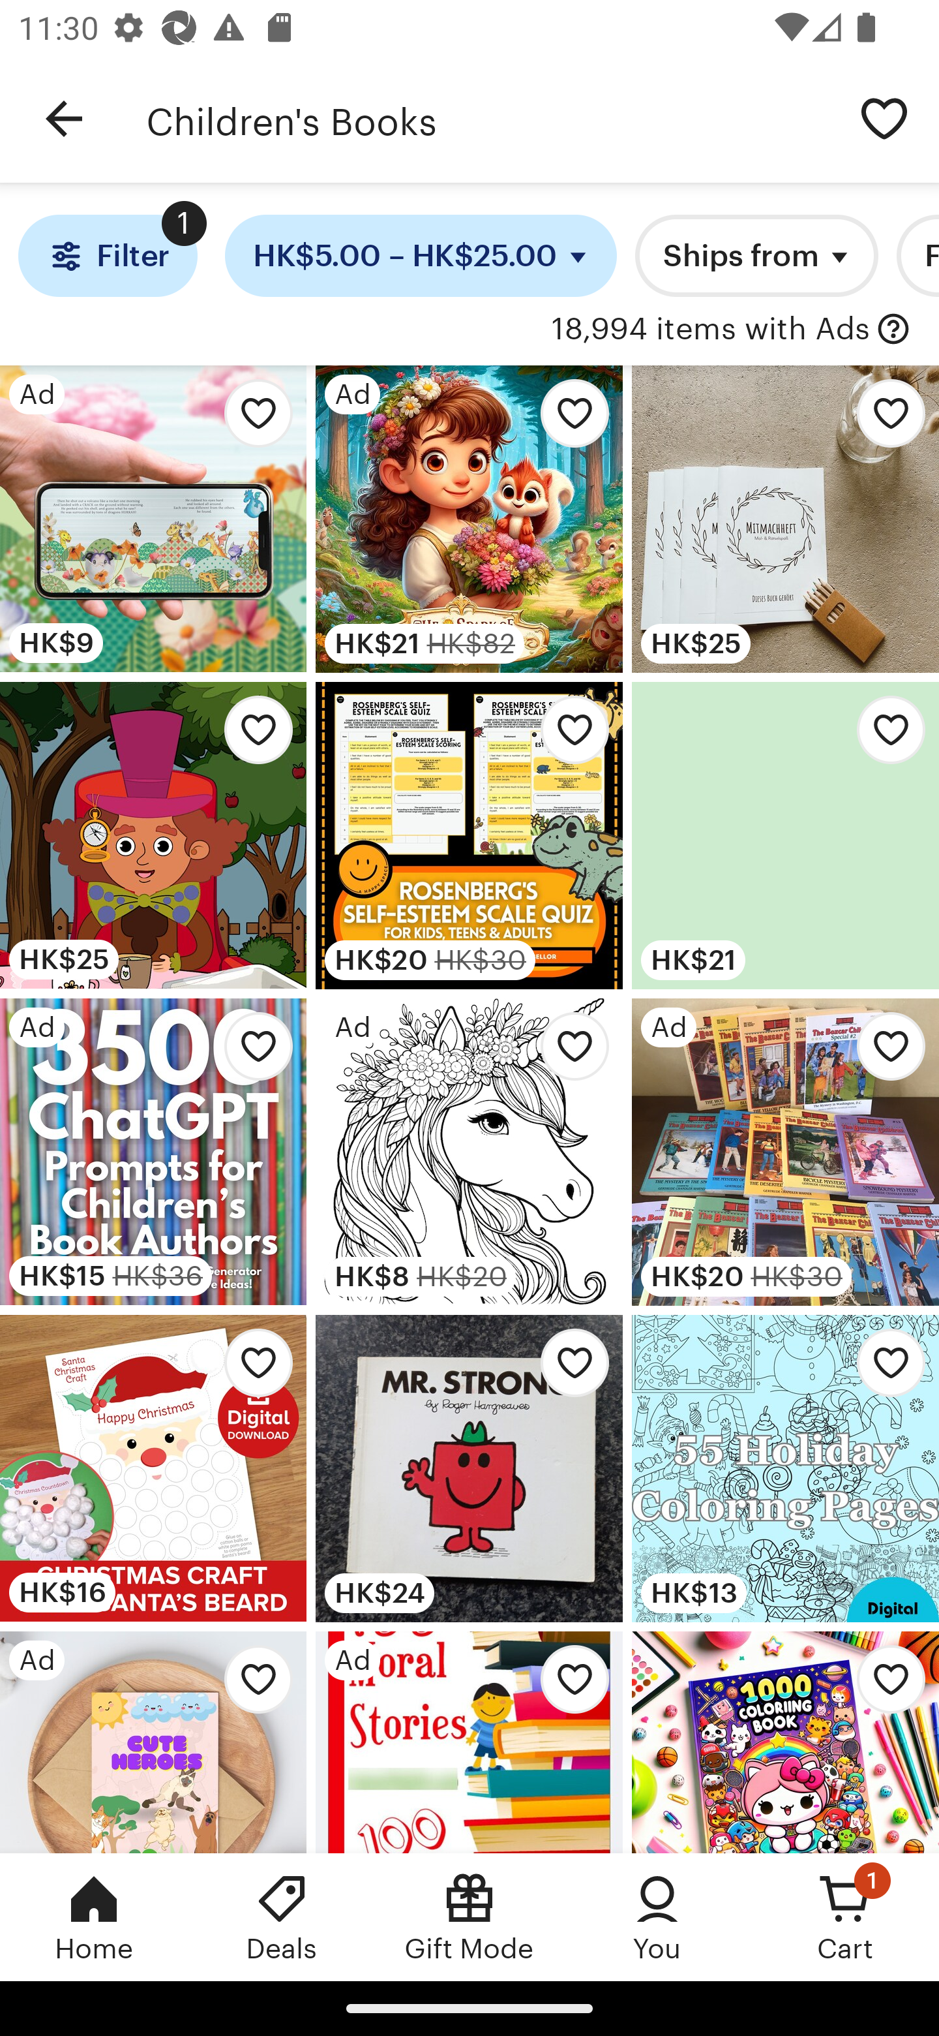  I want to click on Cart, 1 new notification Cart, so click(845, 1917).